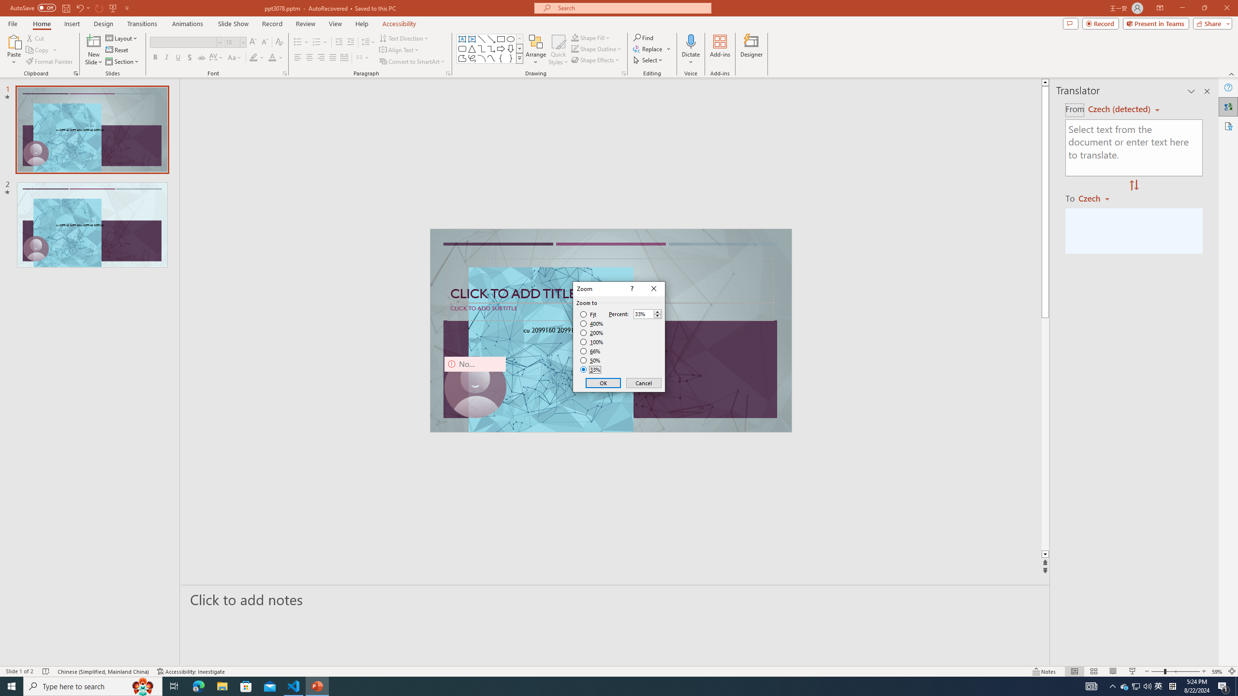 The image size is (1238, 696). I want to click on Find..., so click(643, 38).